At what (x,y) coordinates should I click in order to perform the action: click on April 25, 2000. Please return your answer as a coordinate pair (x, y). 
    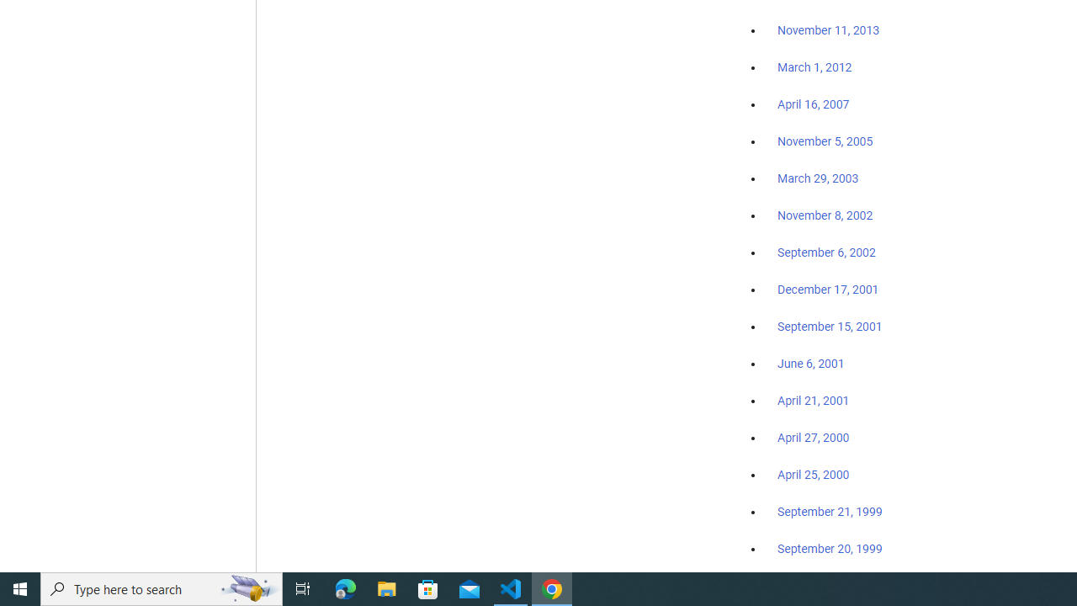
    Looking at the image, I should click on (813, 475).